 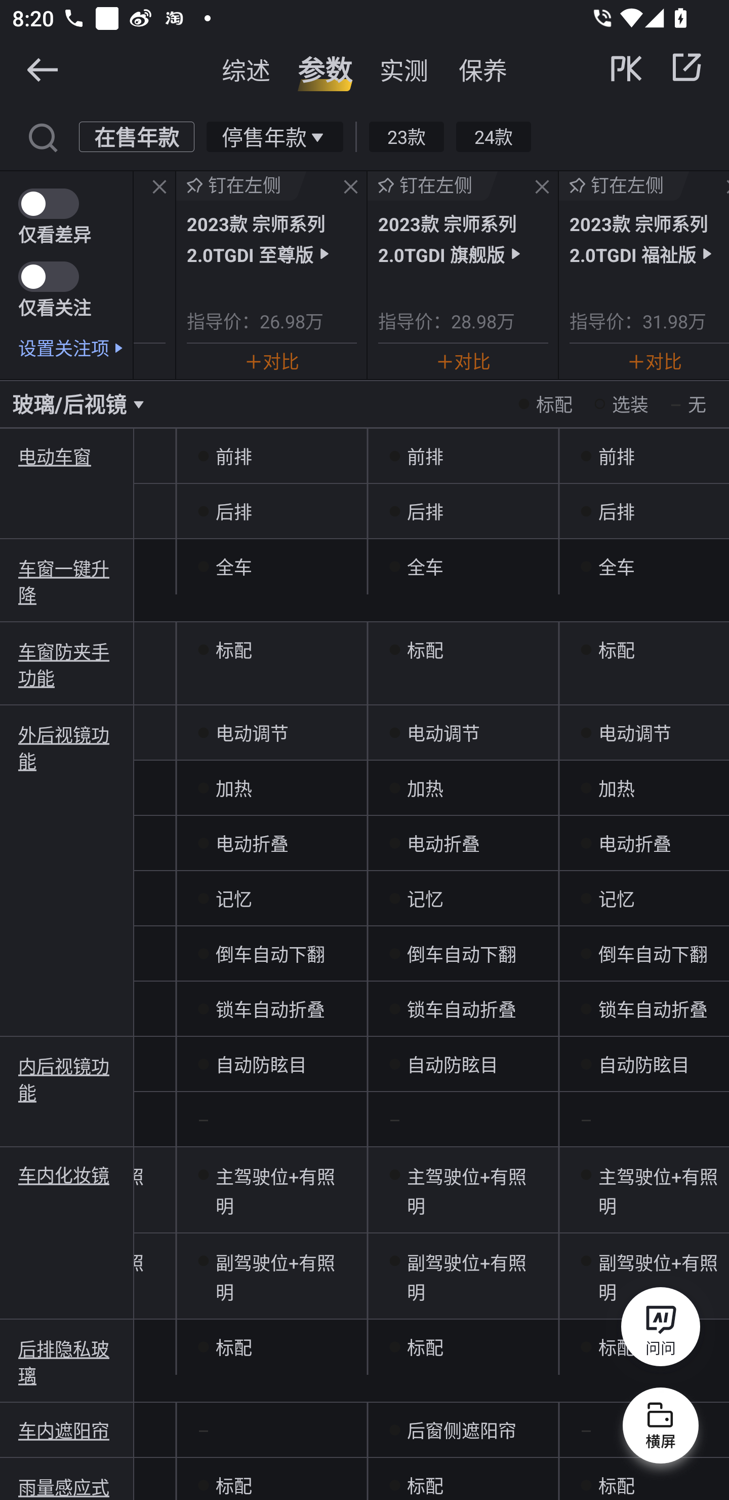 What do you see at coordinates (404, 69) in the screenshot?
I see `实测` at bounding box center [404, 69].